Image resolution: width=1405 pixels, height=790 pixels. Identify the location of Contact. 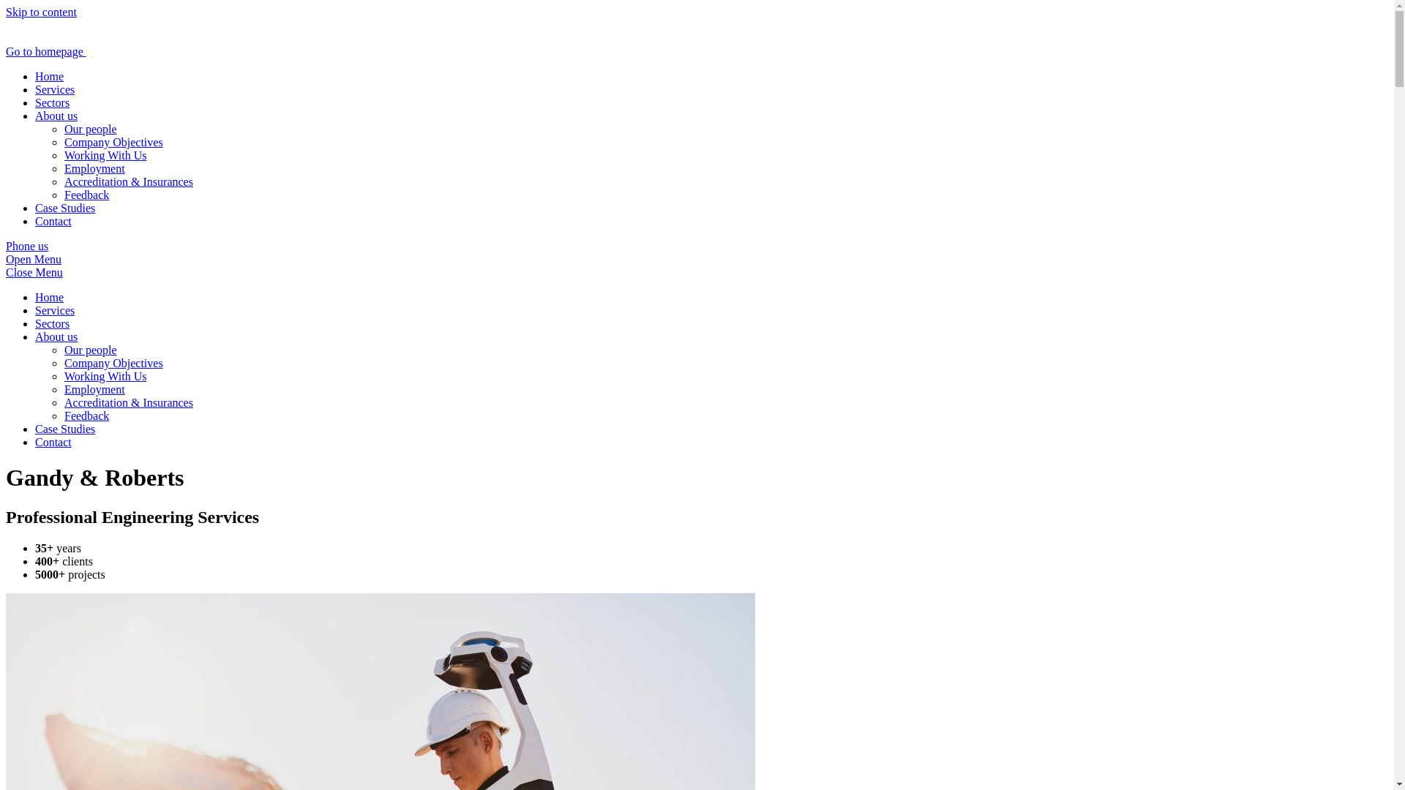
(53, 221).